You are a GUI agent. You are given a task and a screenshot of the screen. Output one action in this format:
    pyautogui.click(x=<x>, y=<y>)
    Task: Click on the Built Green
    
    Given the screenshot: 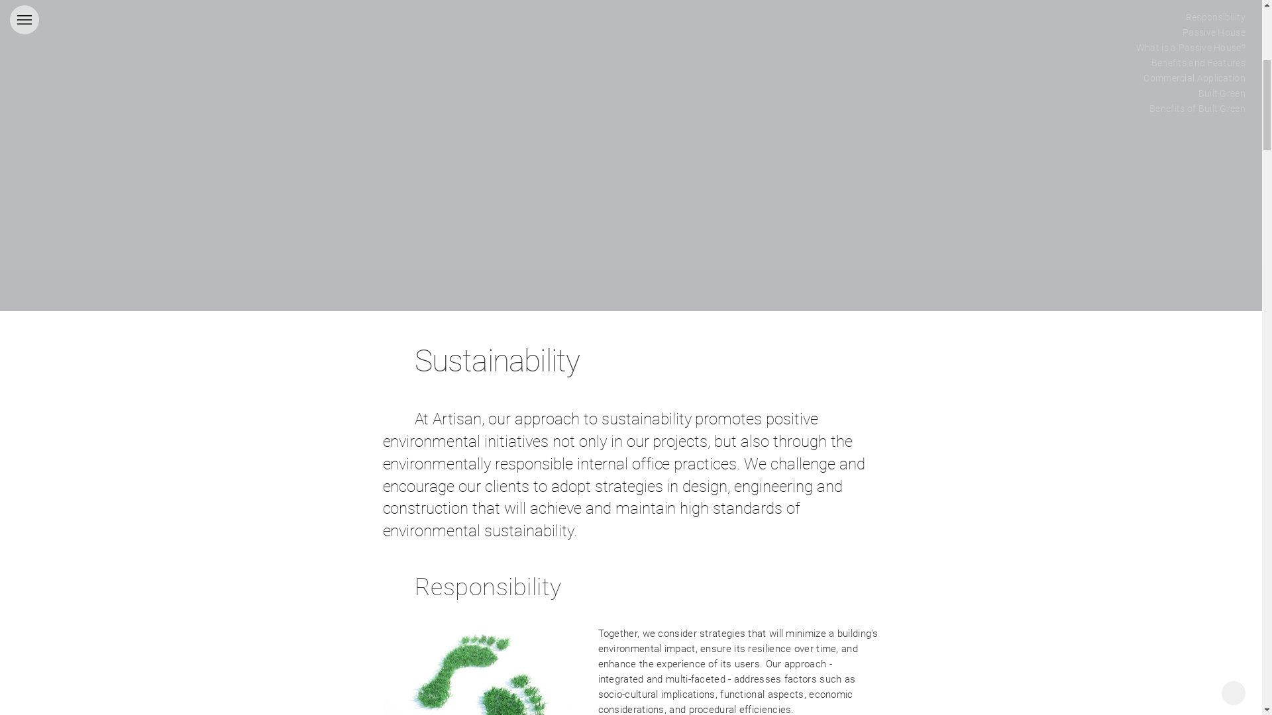 What is the action you would take?
    pyautogui.click(x=1222, y=497)
    